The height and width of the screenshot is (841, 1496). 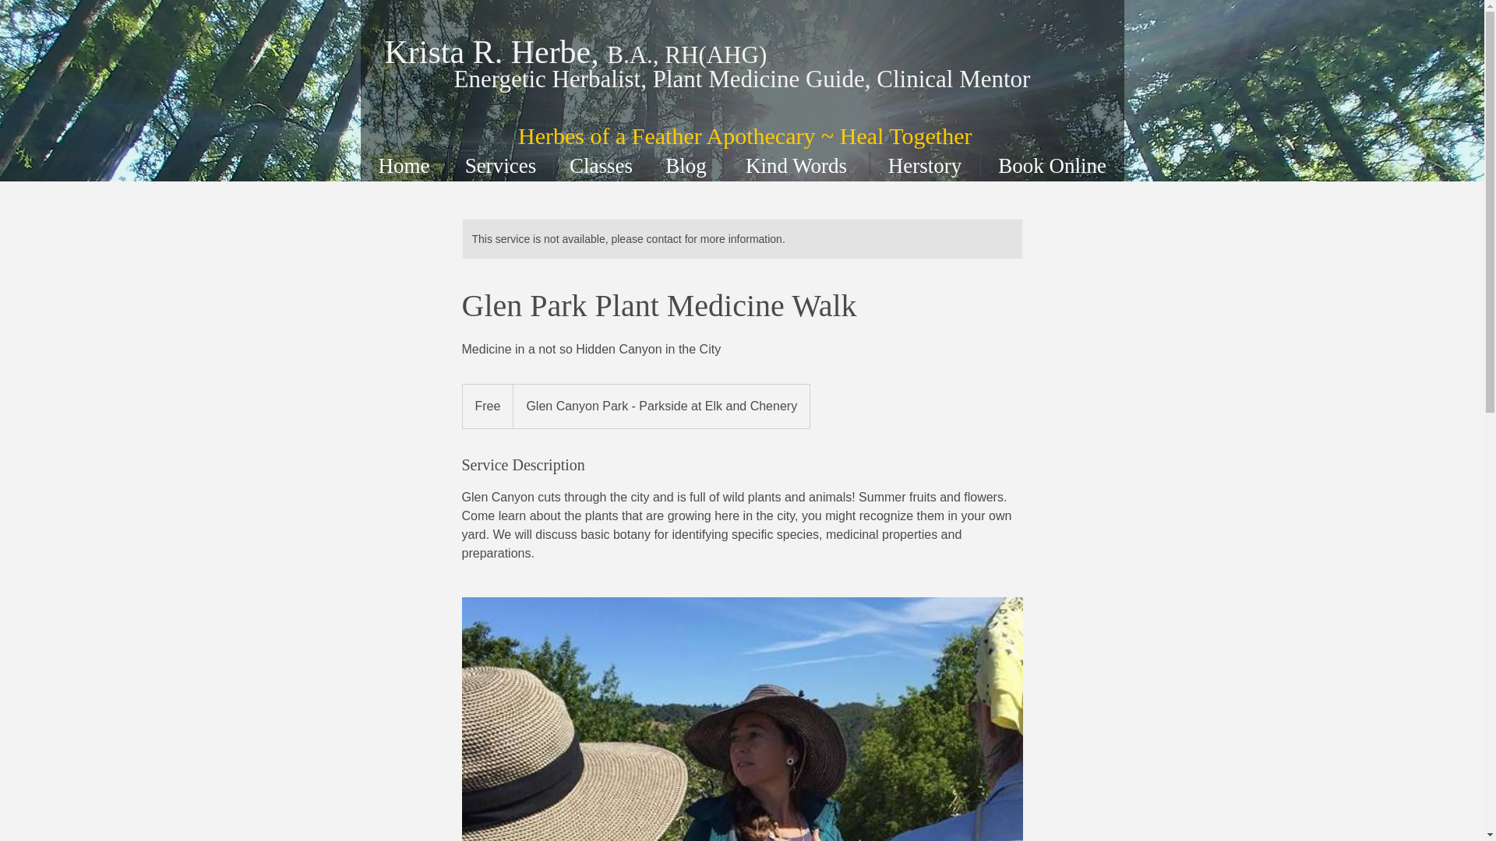 What do you see at coordinates (404, 164) in the screenshot?
I see `Home` at bounding box center [404, 164].